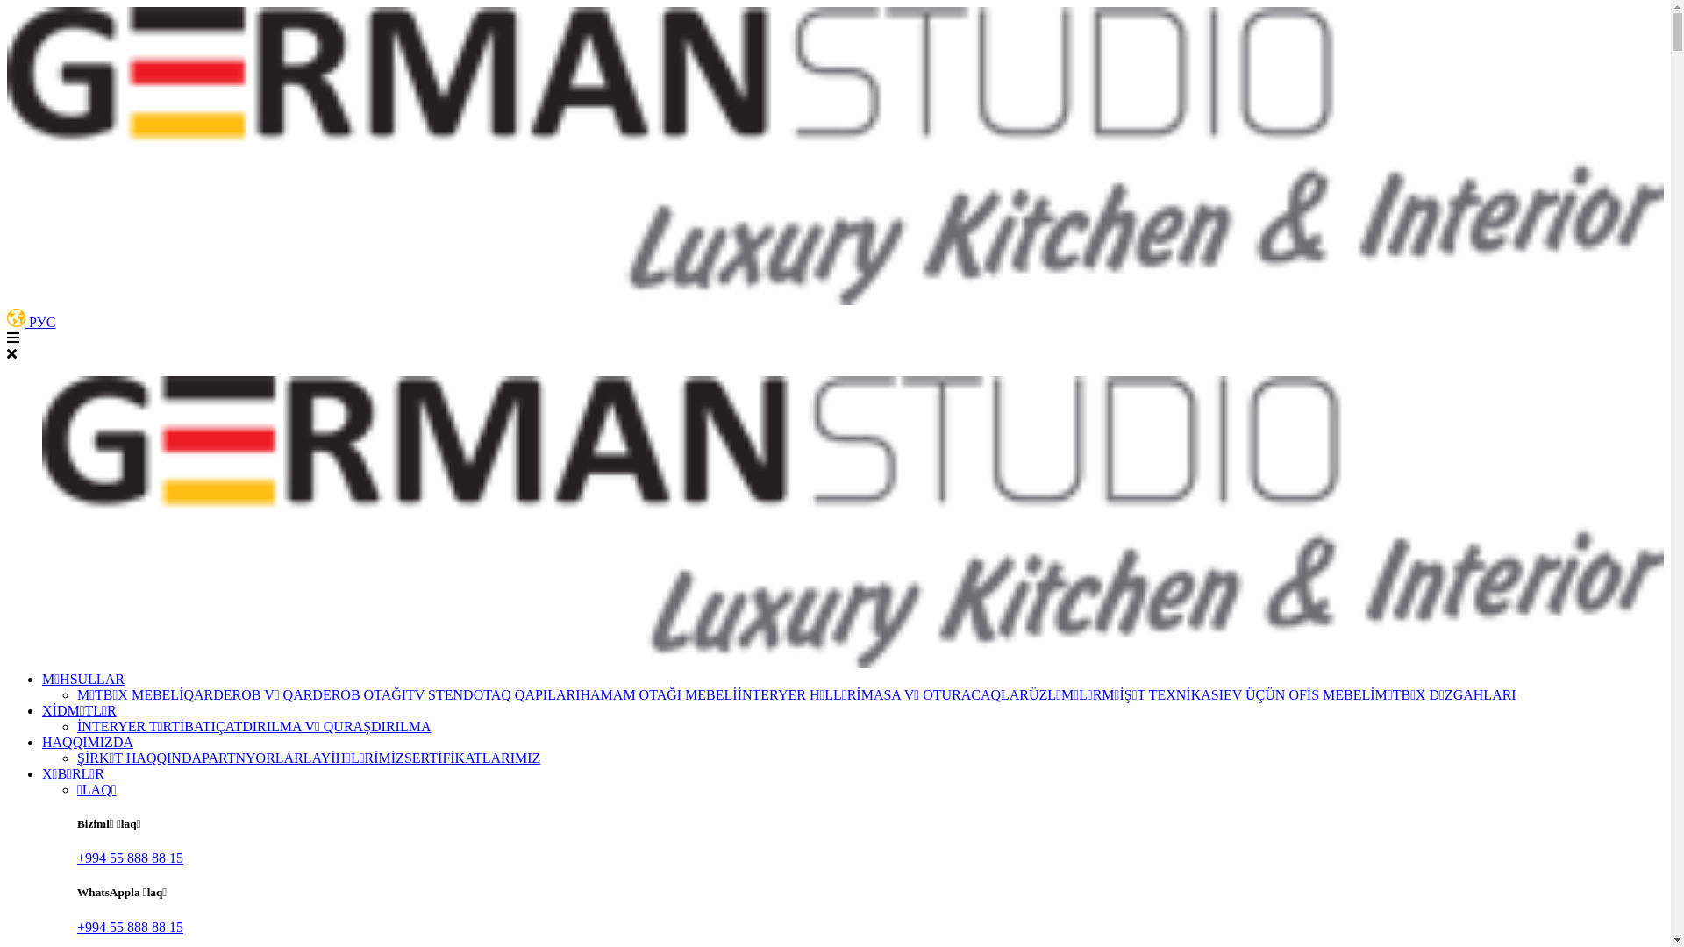 This screenshot has height=947, width=1684. Describe the element at coordinates (253, 758) in the screenshot. I see `PARTNYORLAR` at that location.